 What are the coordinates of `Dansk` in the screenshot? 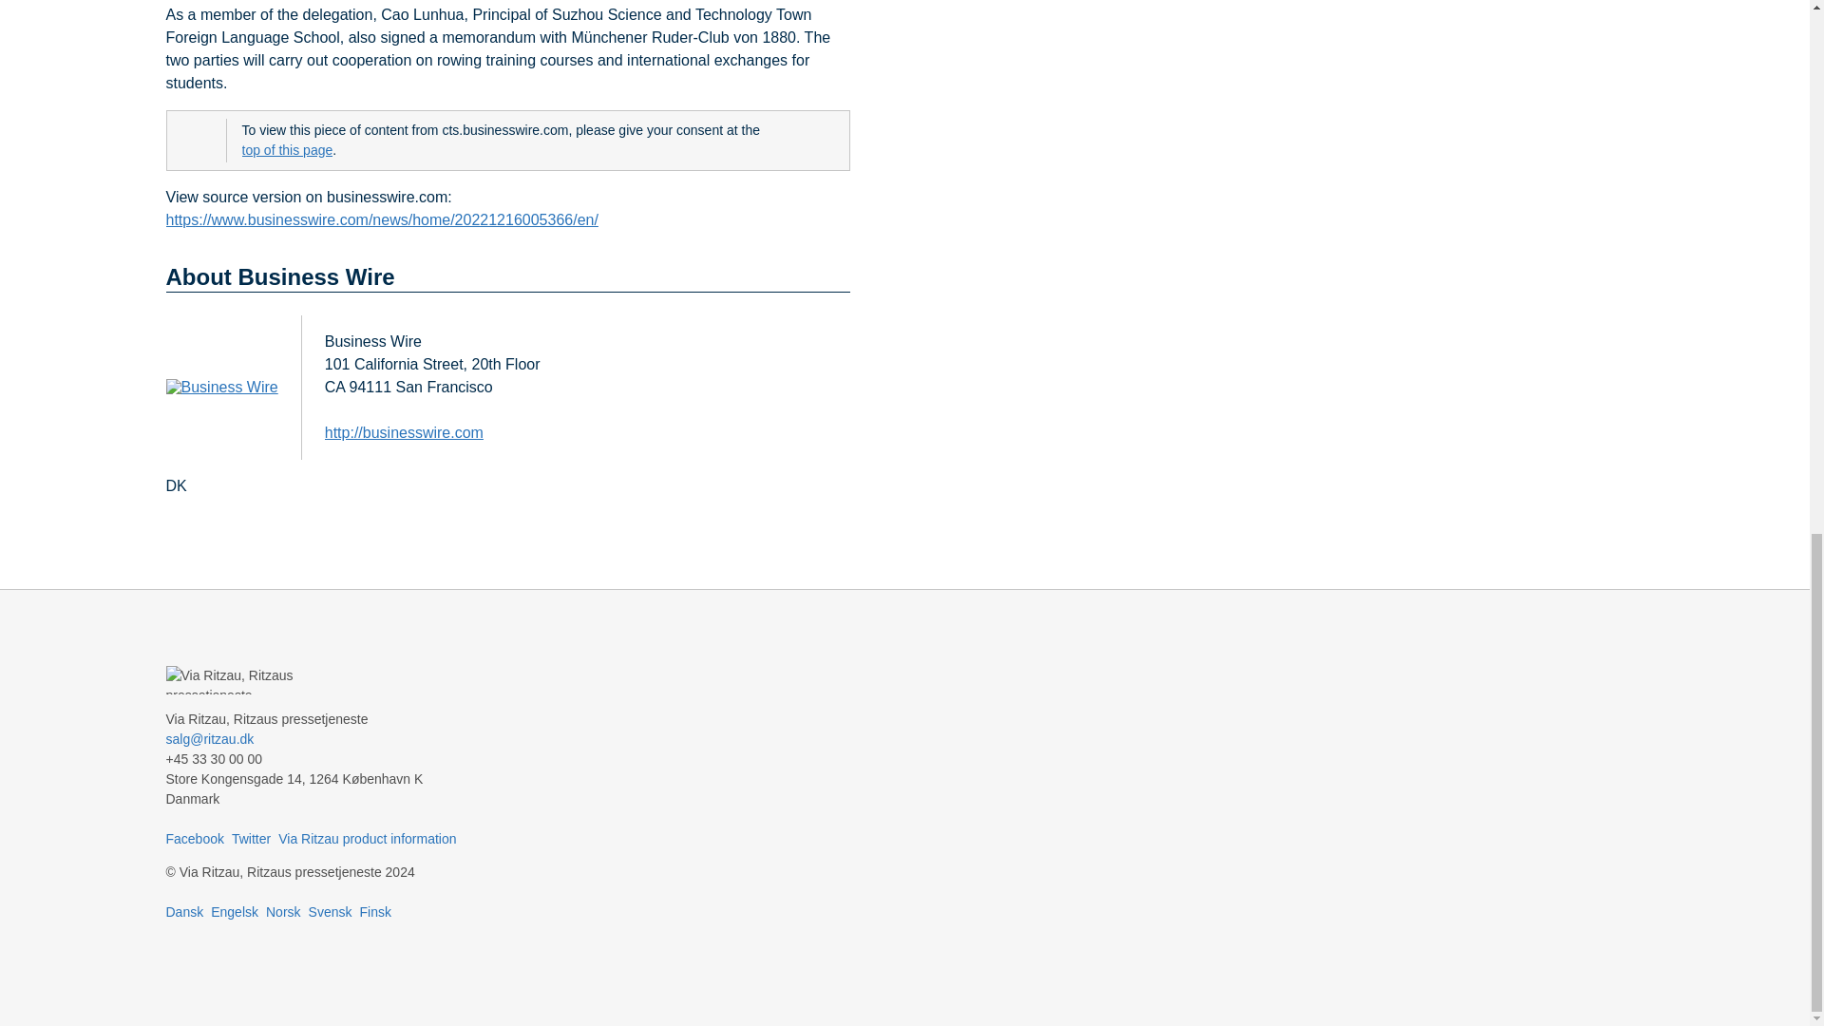 It's located at (184, 911).